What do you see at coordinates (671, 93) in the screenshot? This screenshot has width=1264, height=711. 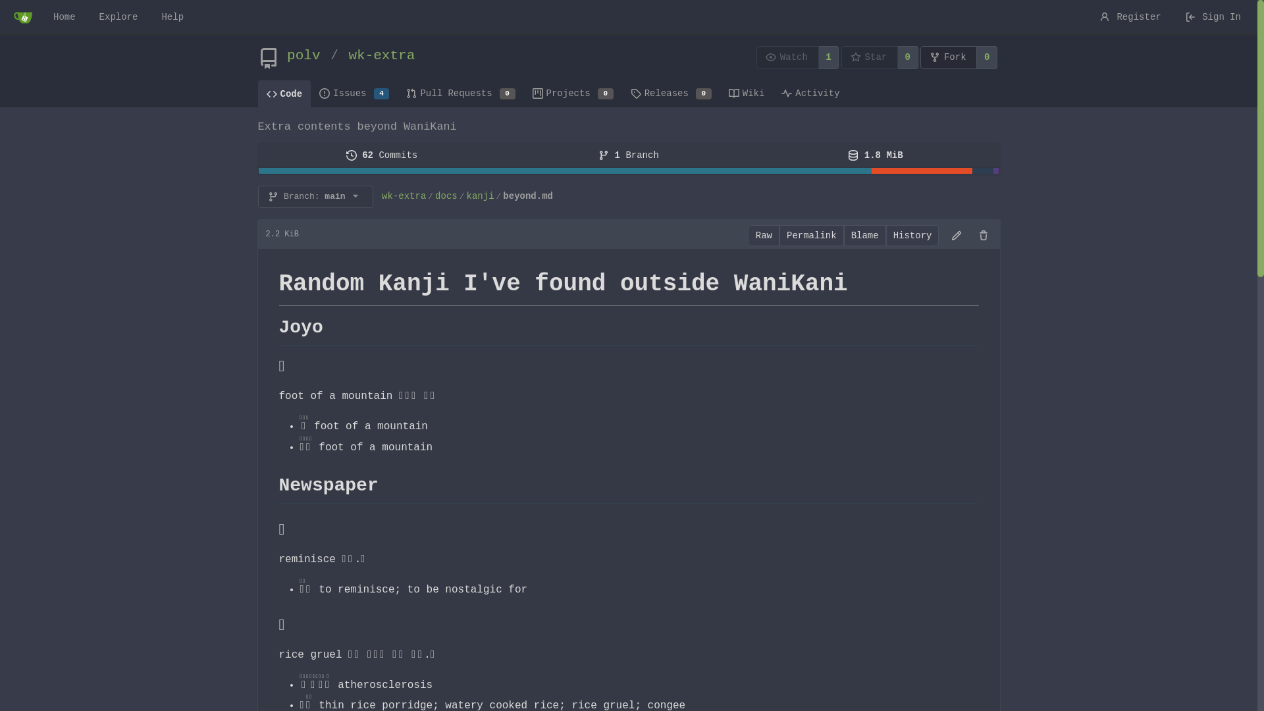 I see `Releases
0` at bounding box center [671, 93].